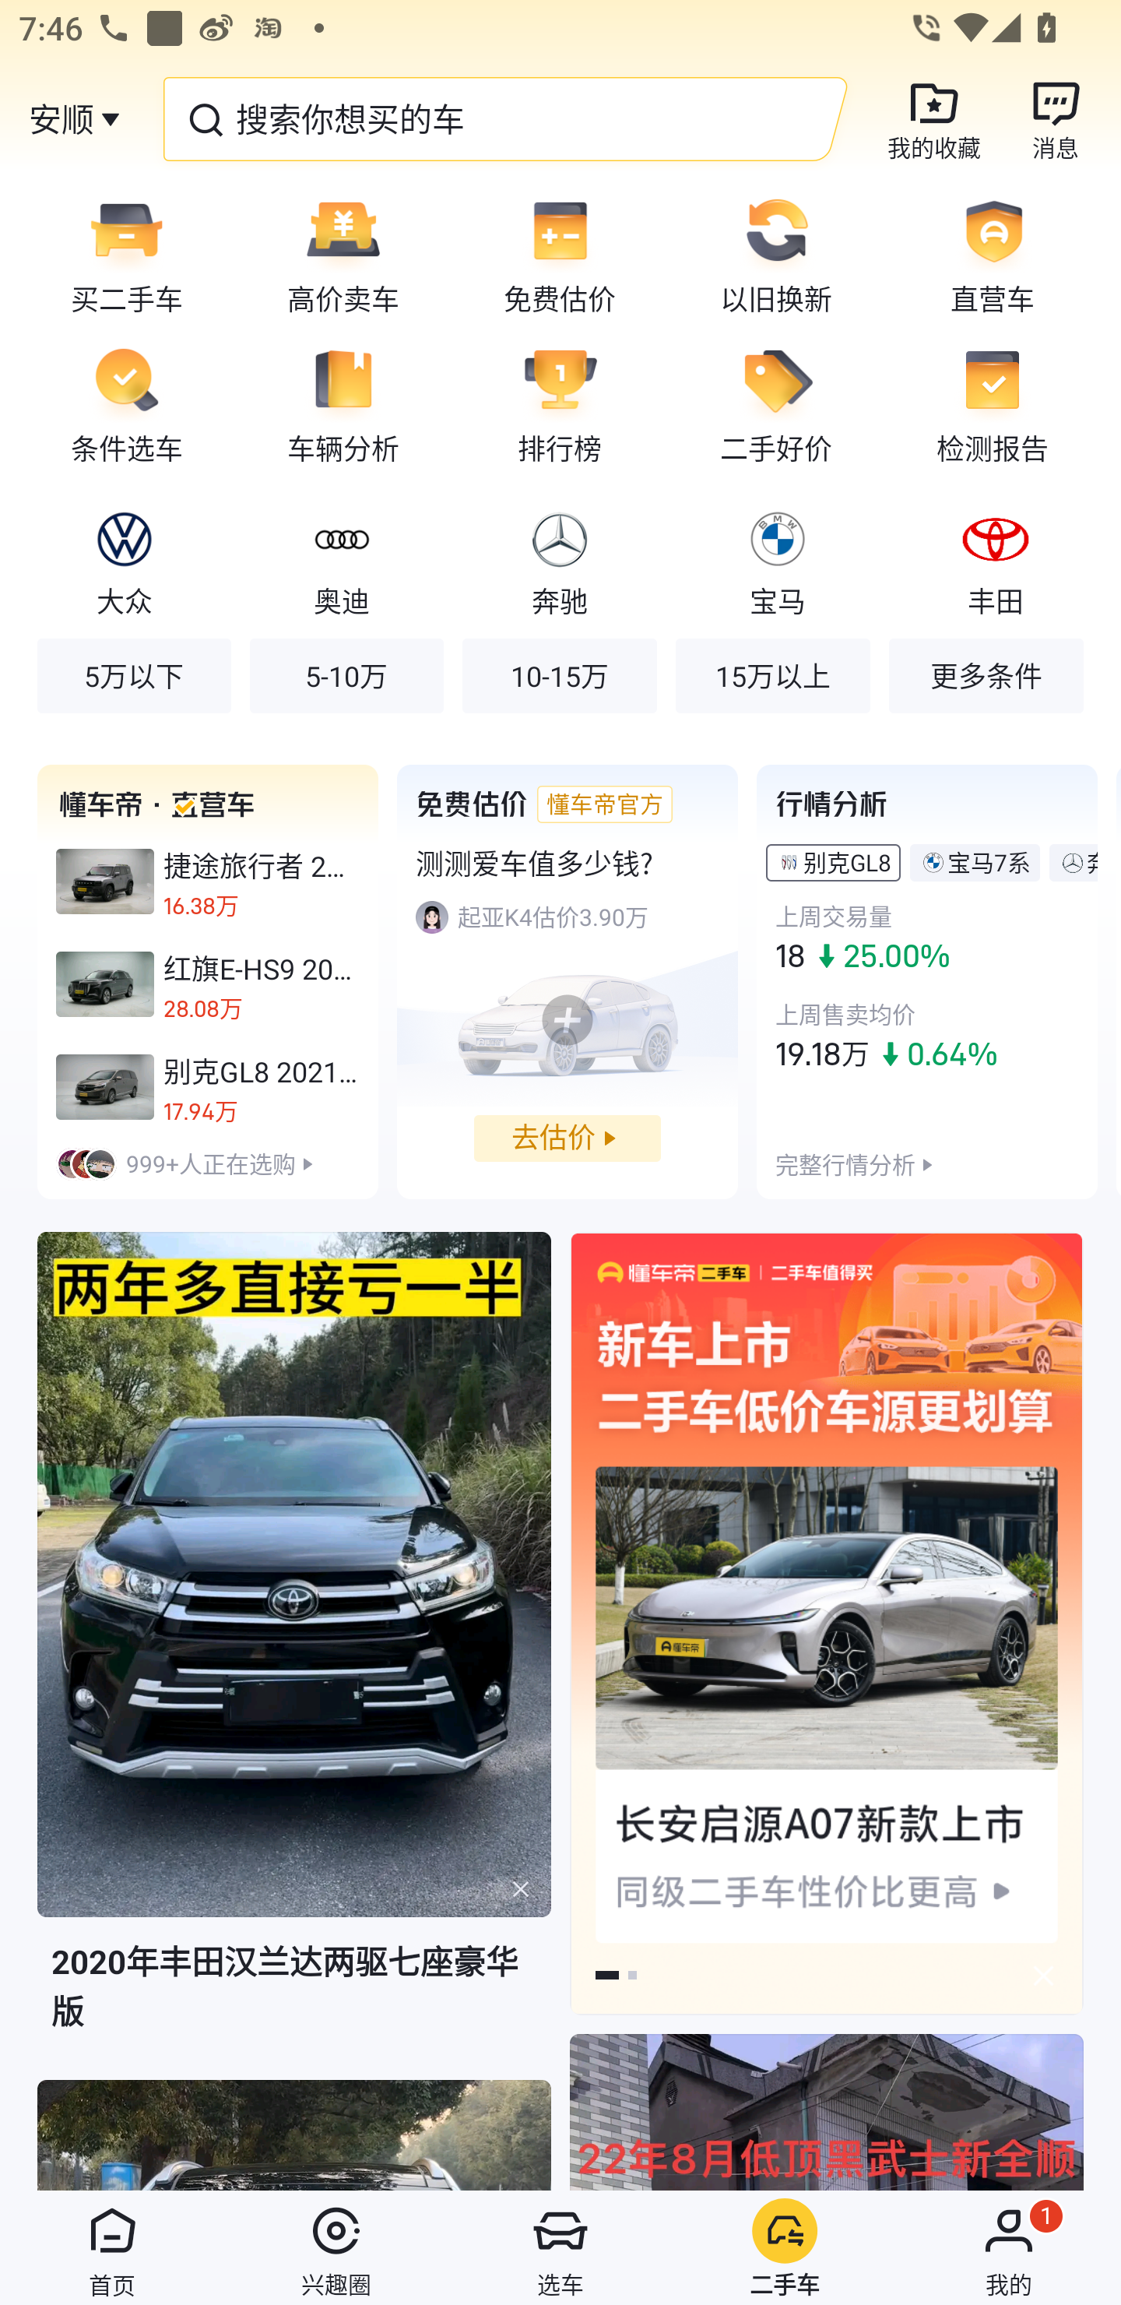 The image size is (1121, 2305). What do you see at coordinates (341, 561) in the screenshot?
I see `奥迪` at bounding box center [341, 561].